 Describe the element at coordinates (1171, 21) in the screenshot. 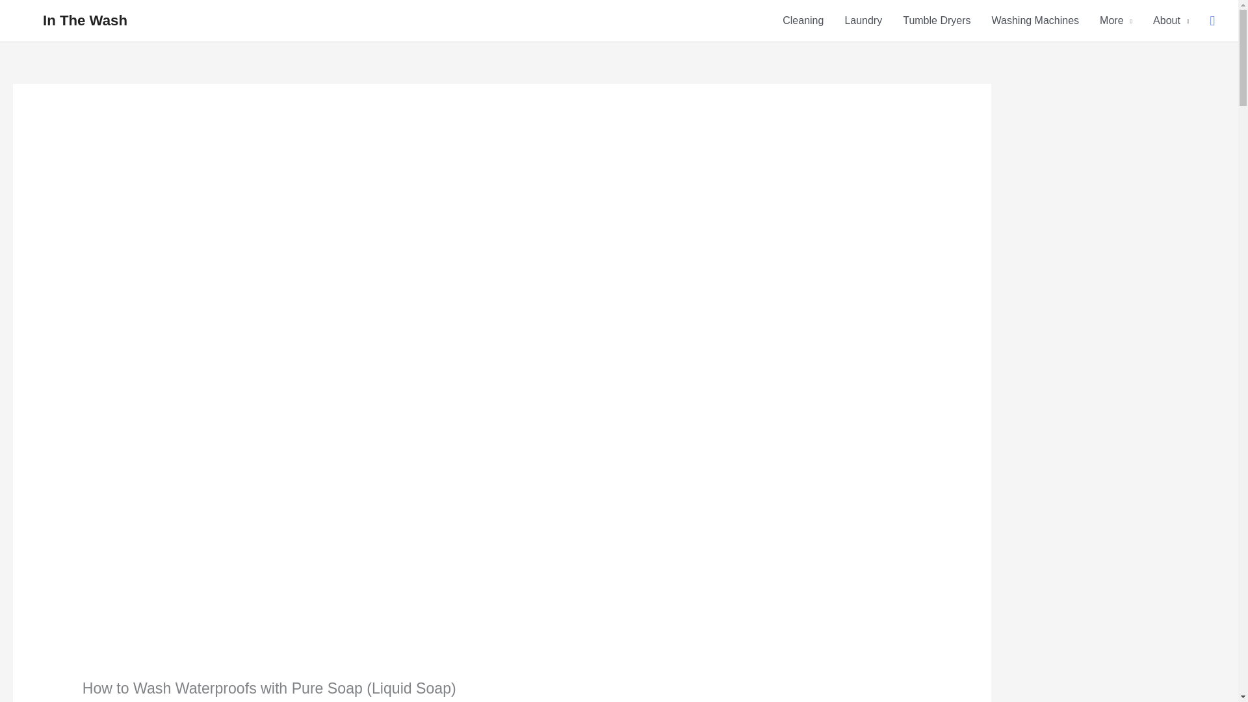

I see `About` at that location.